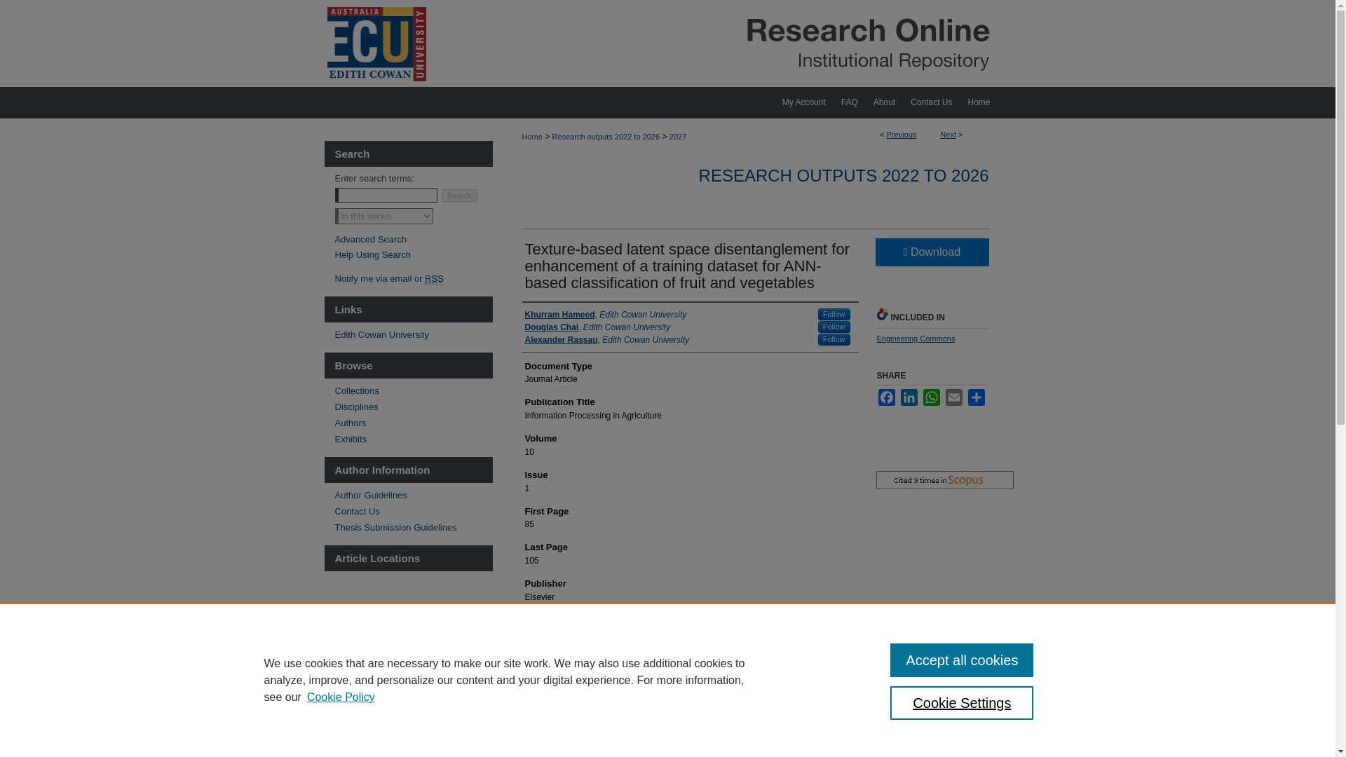 The height and width of the screenshot is (757, 1346). What do you see at coordinates (915, 339) in the screenshot?
I see `Engineering Commons` at bounding box center [915, 339].